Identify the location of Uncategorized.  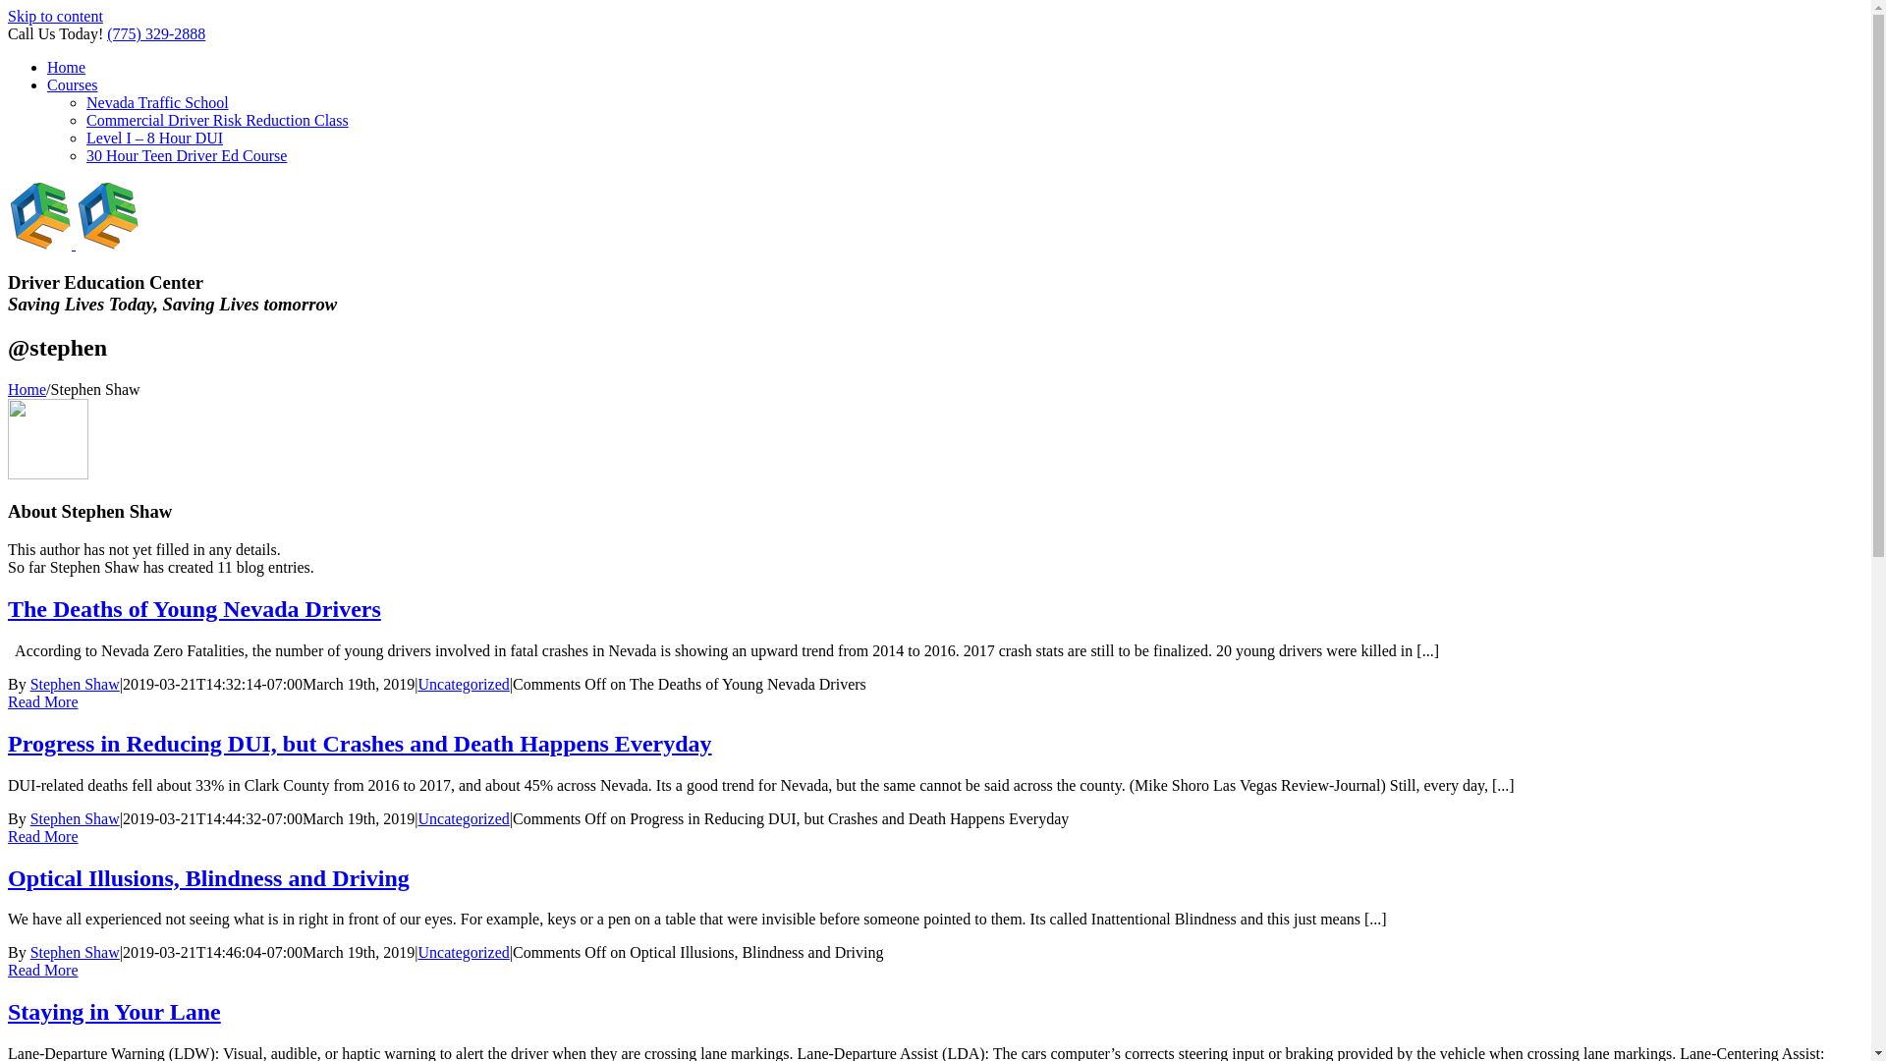
(464, 953).